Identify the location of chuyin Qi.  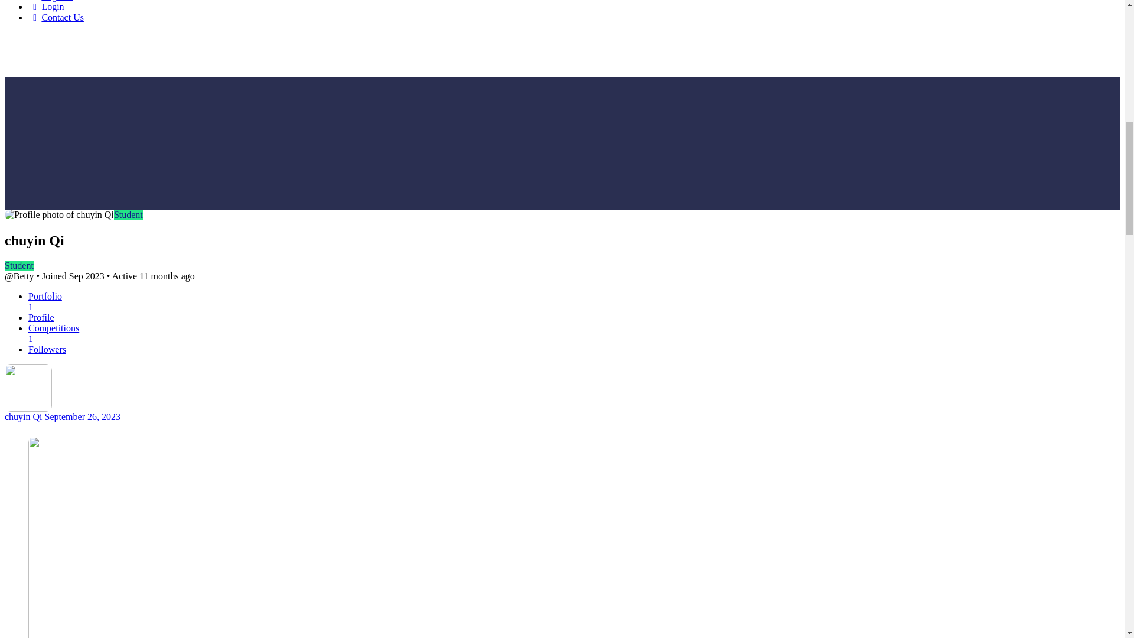
(25, 416).